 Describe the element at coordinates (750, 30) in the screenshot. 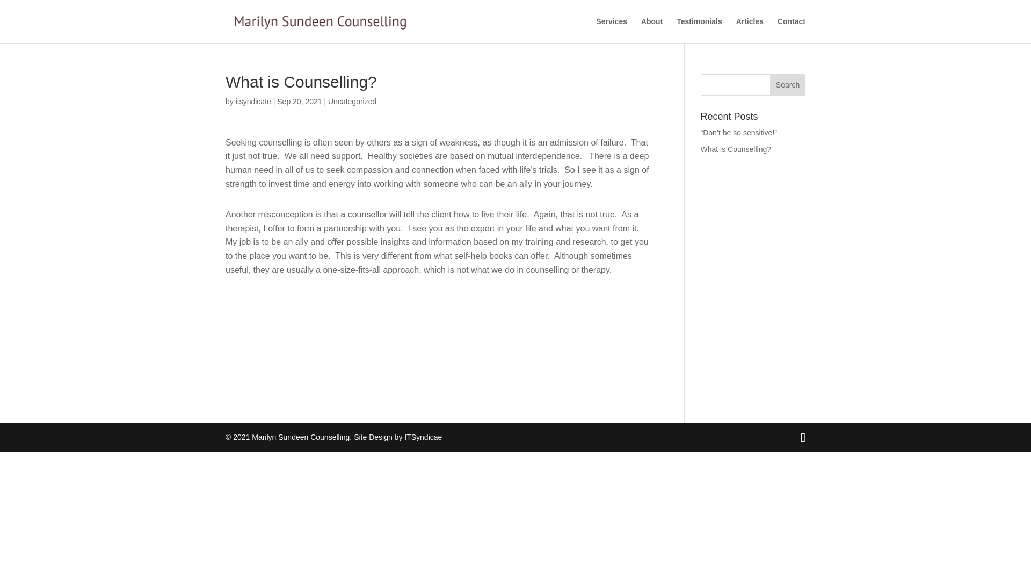

I see `Articles` at that location.